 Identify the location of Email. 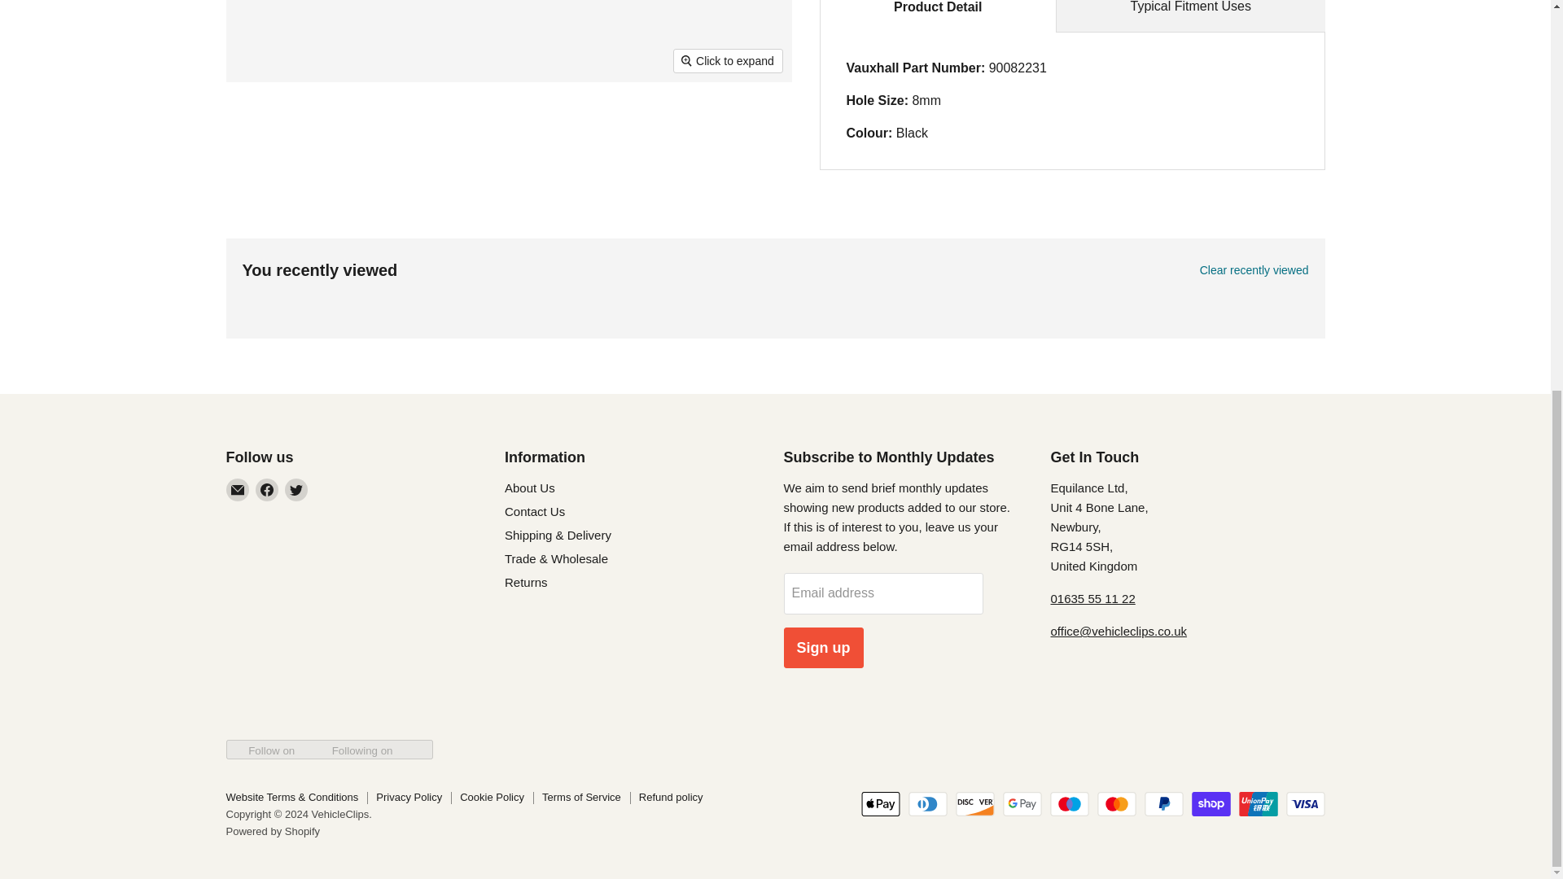
(238, 489).